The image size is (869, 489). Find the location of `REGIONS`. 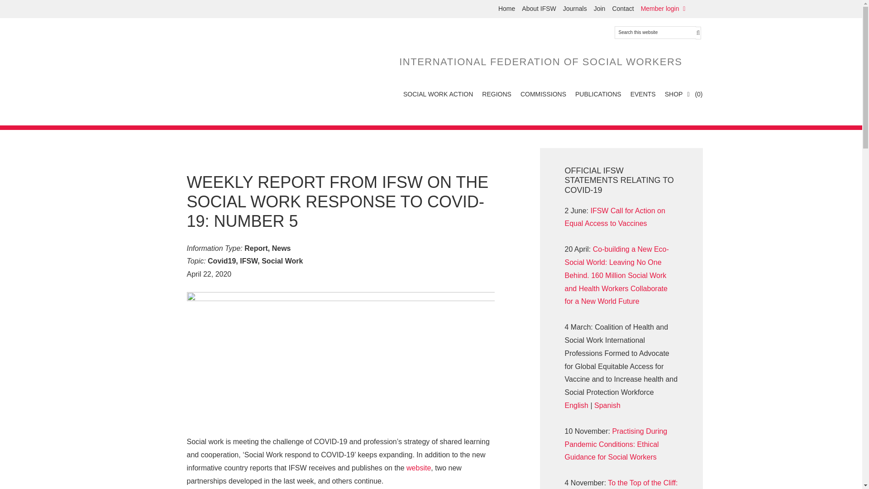

REGIONS is located at coordinates (497, 94).